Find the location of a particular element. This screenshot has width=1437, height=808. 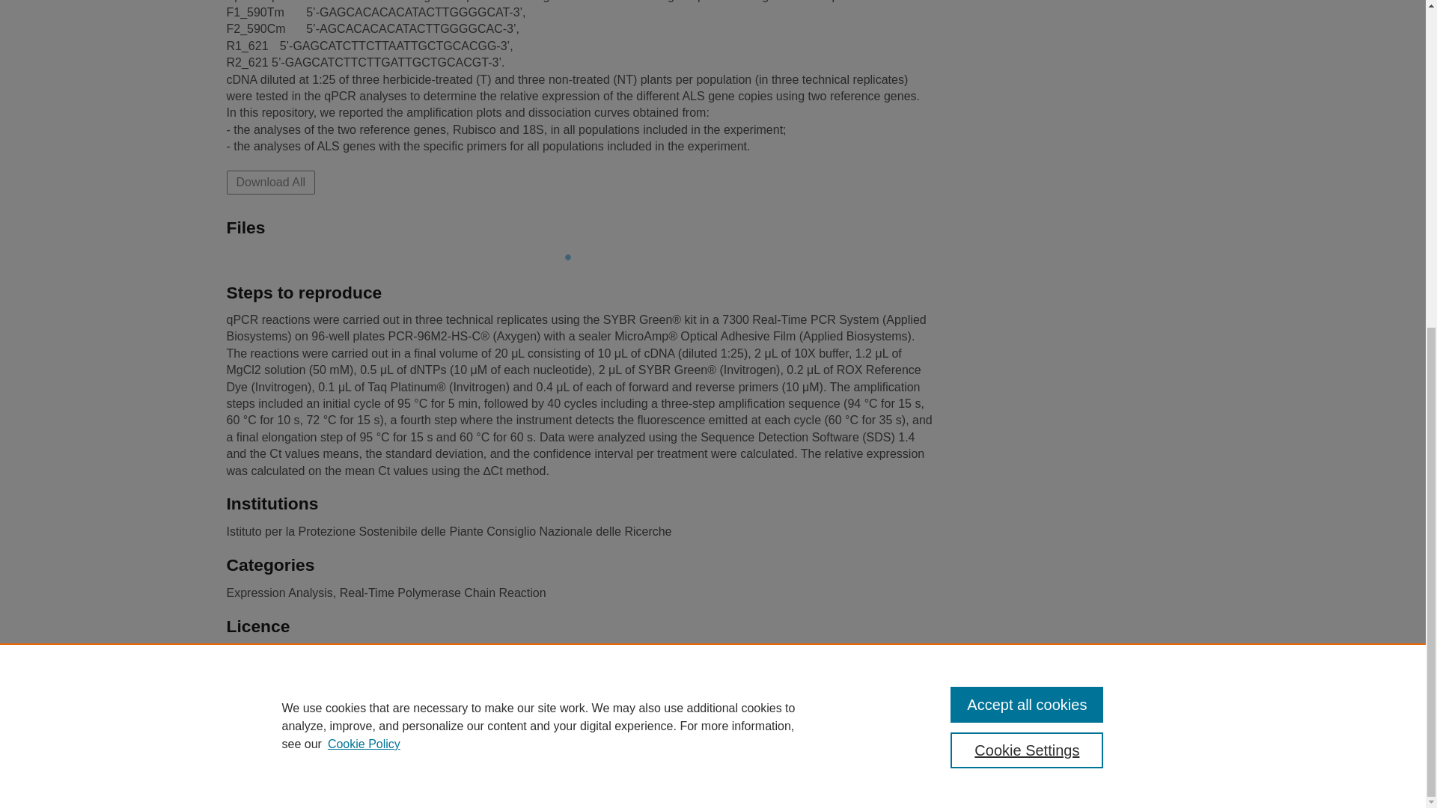

Cookie Settings is located at coordinates (644, 753).